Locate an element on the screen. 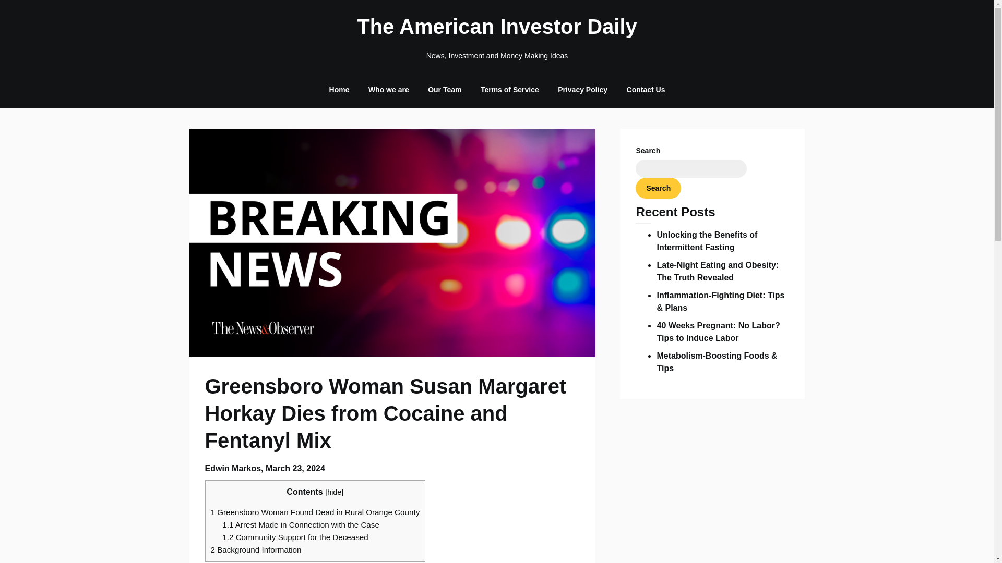 The image size is (1002, 563). March 23, 2024 is located at coordinates (295, 468).